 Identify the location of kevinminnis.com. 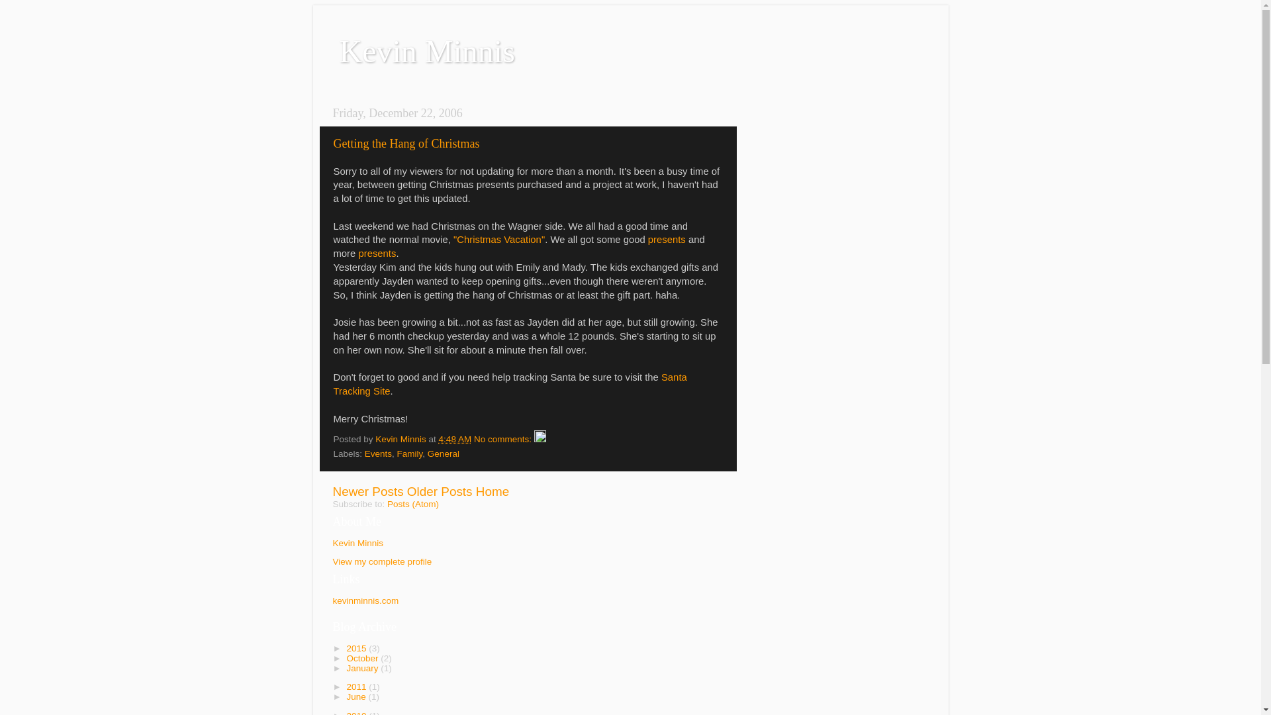
(365, 600).